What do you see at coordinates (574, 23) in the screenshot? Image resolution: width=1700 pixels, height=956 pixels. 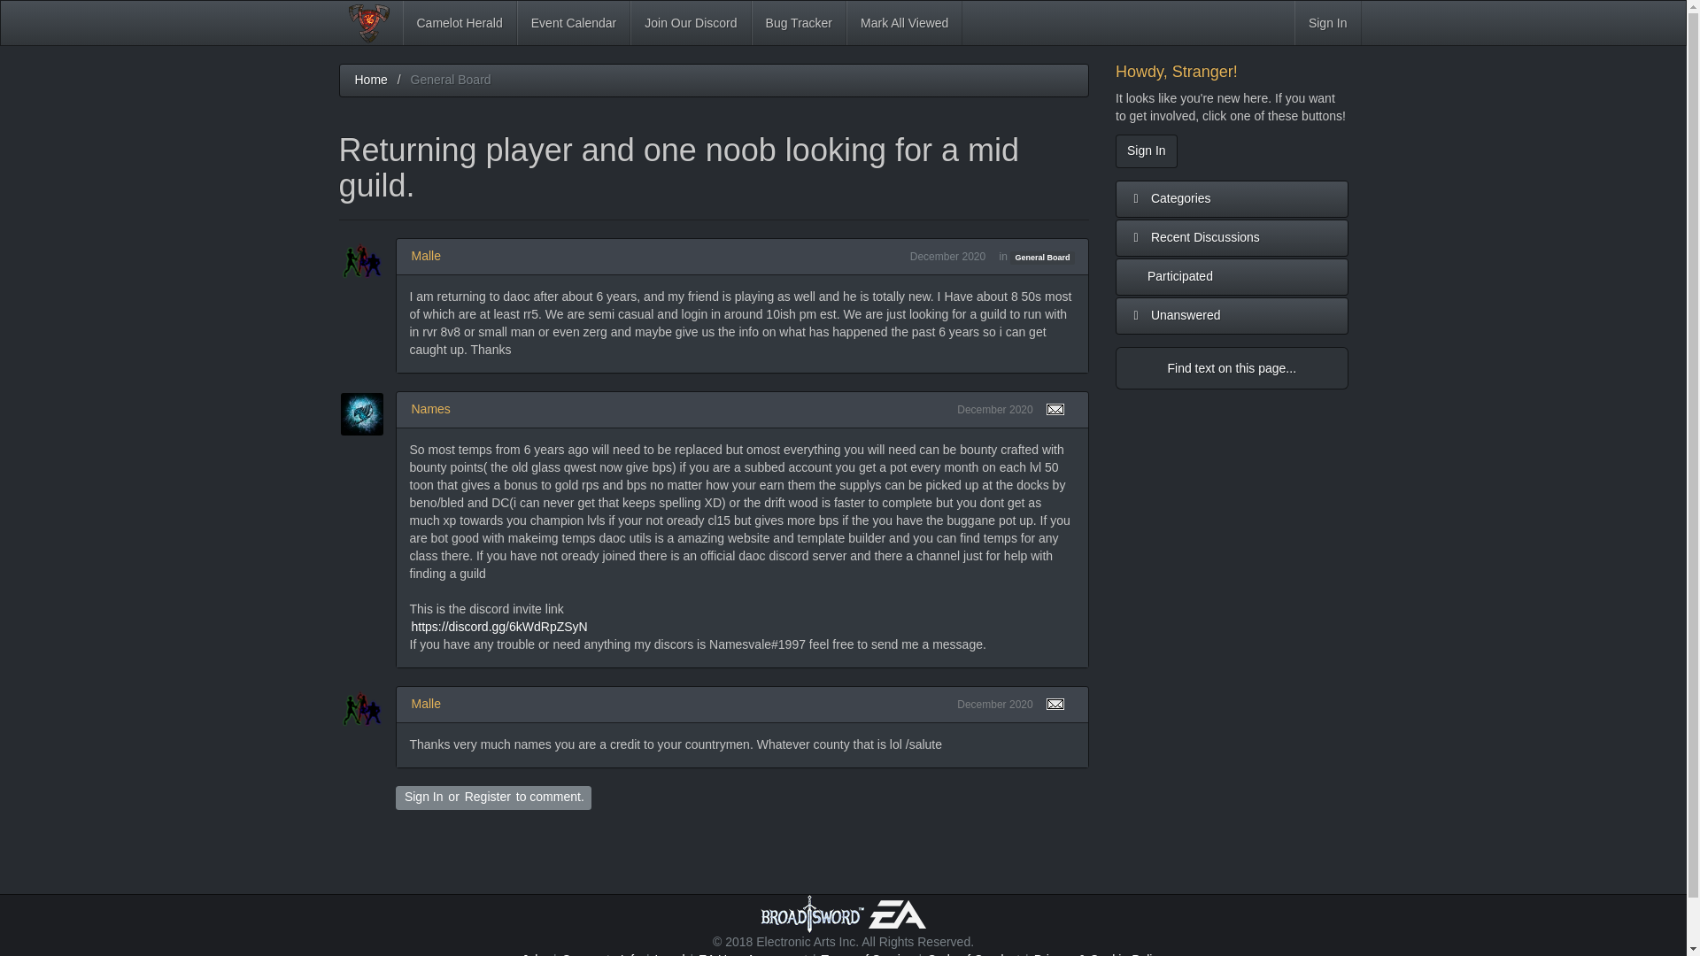 I see `Event Calendar` at bounding box center [574, 23].